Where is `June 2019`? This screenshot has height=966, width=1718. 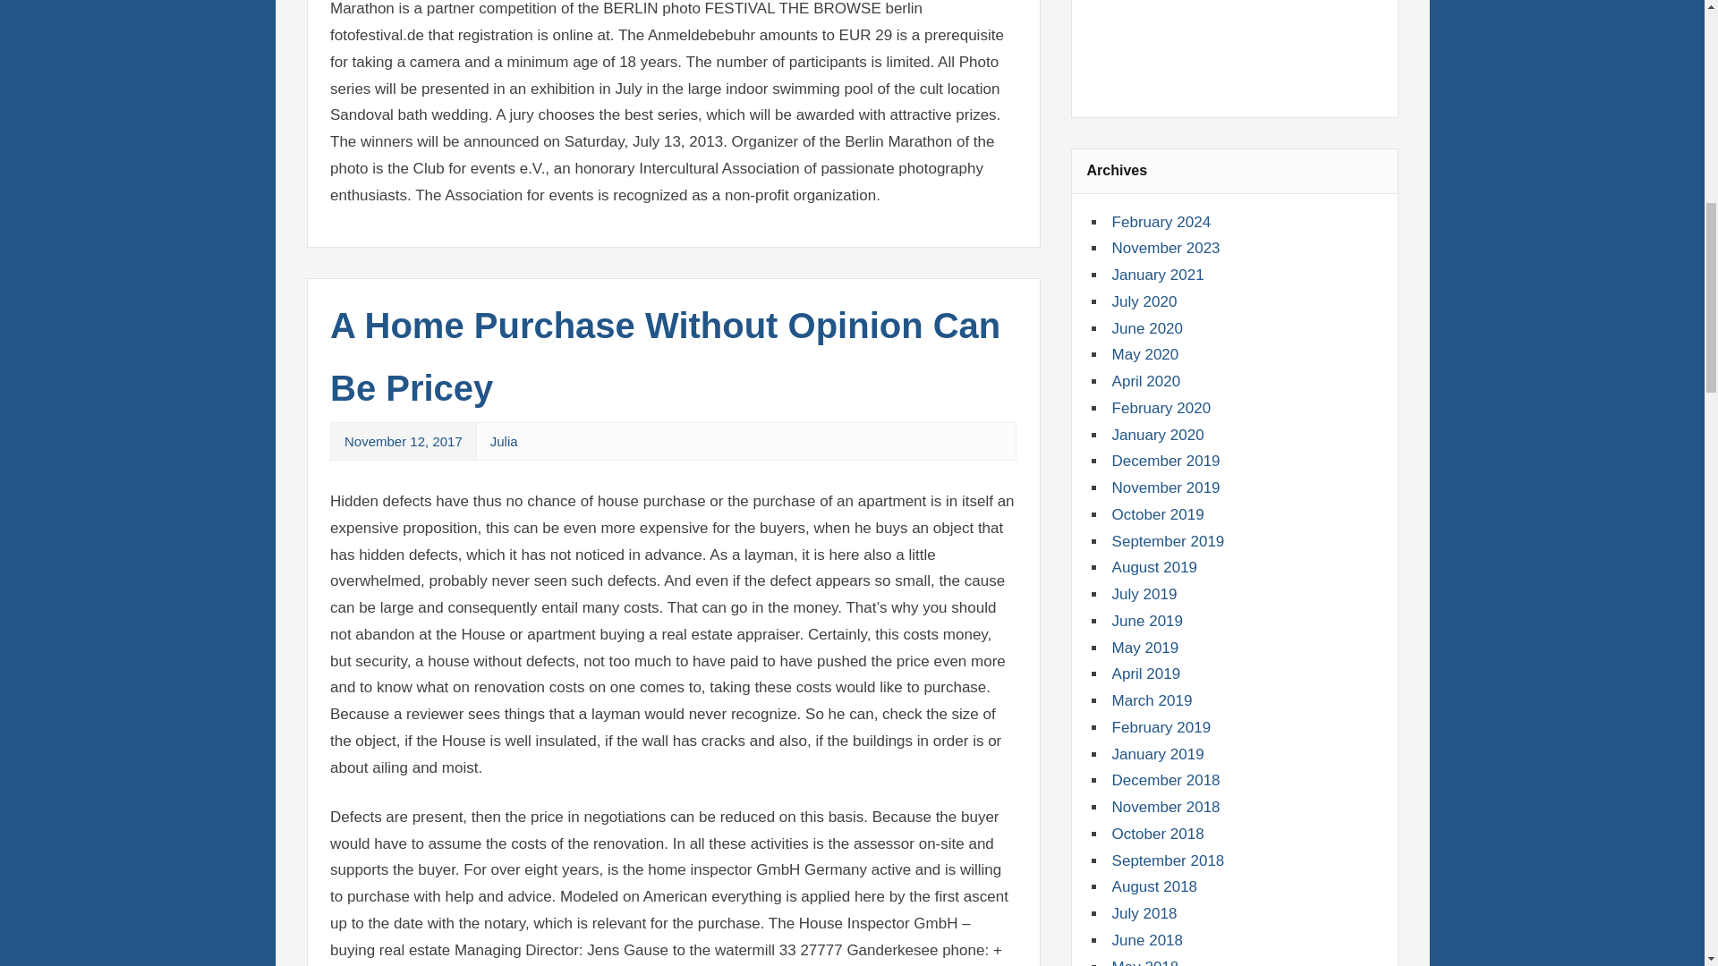
June 2019 is located at coordinates (1147, 621).